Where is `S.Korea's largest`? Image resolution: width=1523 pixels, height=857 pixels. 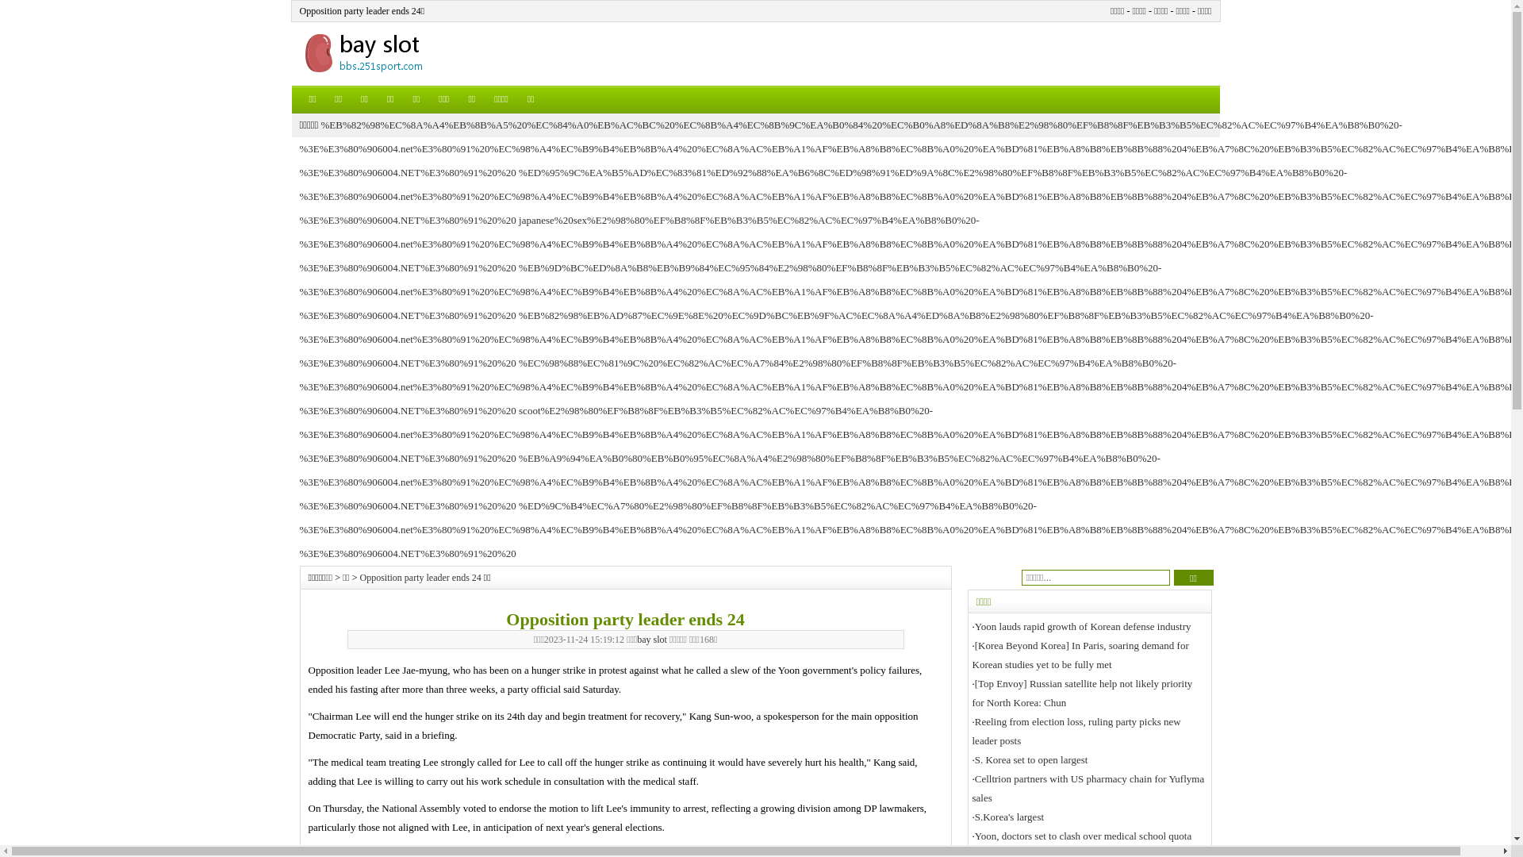
S.Korea's largest is located at coordinates (1009, 817).